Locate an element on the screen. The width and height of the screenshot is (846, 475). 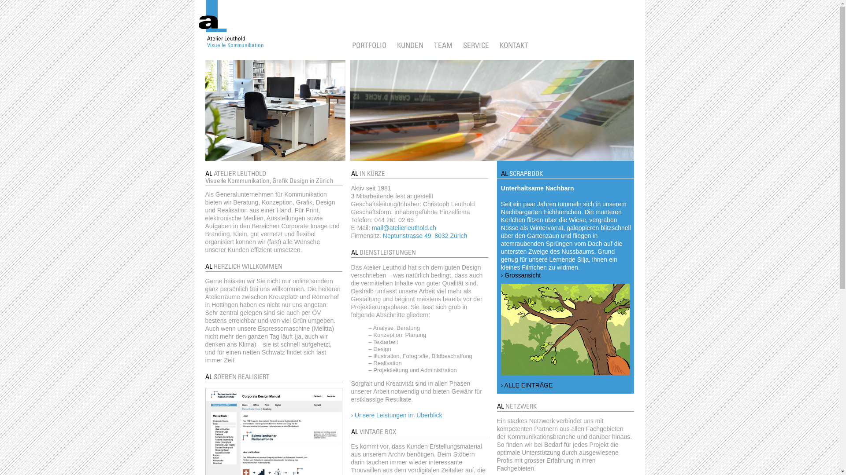
mail@atelierleuthold.ch is located at coordinates (404, 228).